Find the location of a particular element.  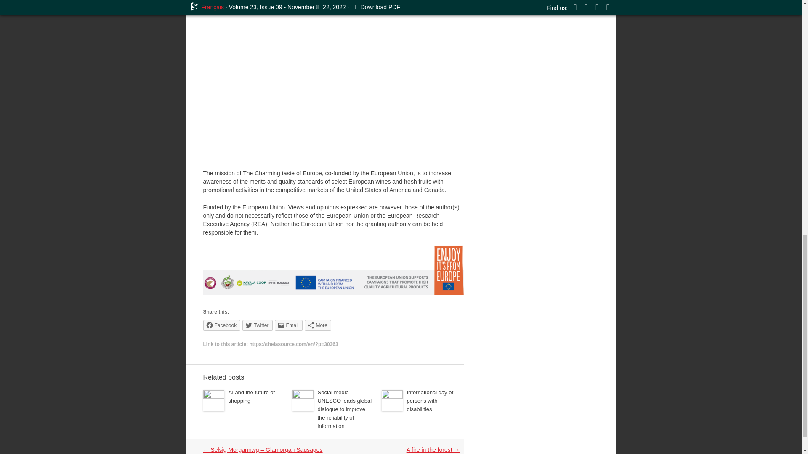

Link to this article is located at coordinates (294, 344).